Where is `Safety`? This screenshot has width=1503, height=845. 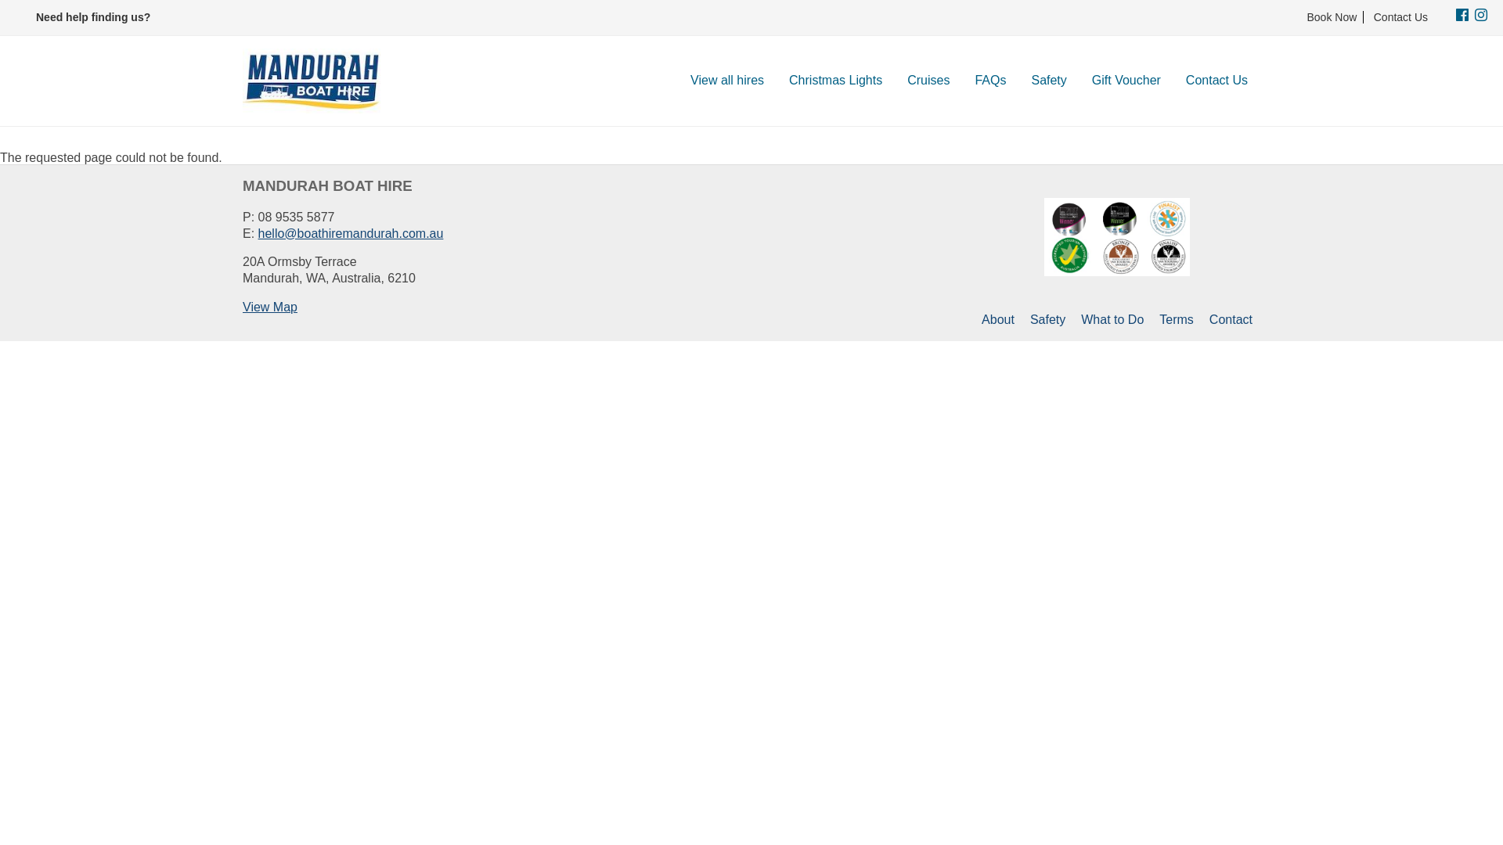
Safety is located at coordinates (1047, 319).